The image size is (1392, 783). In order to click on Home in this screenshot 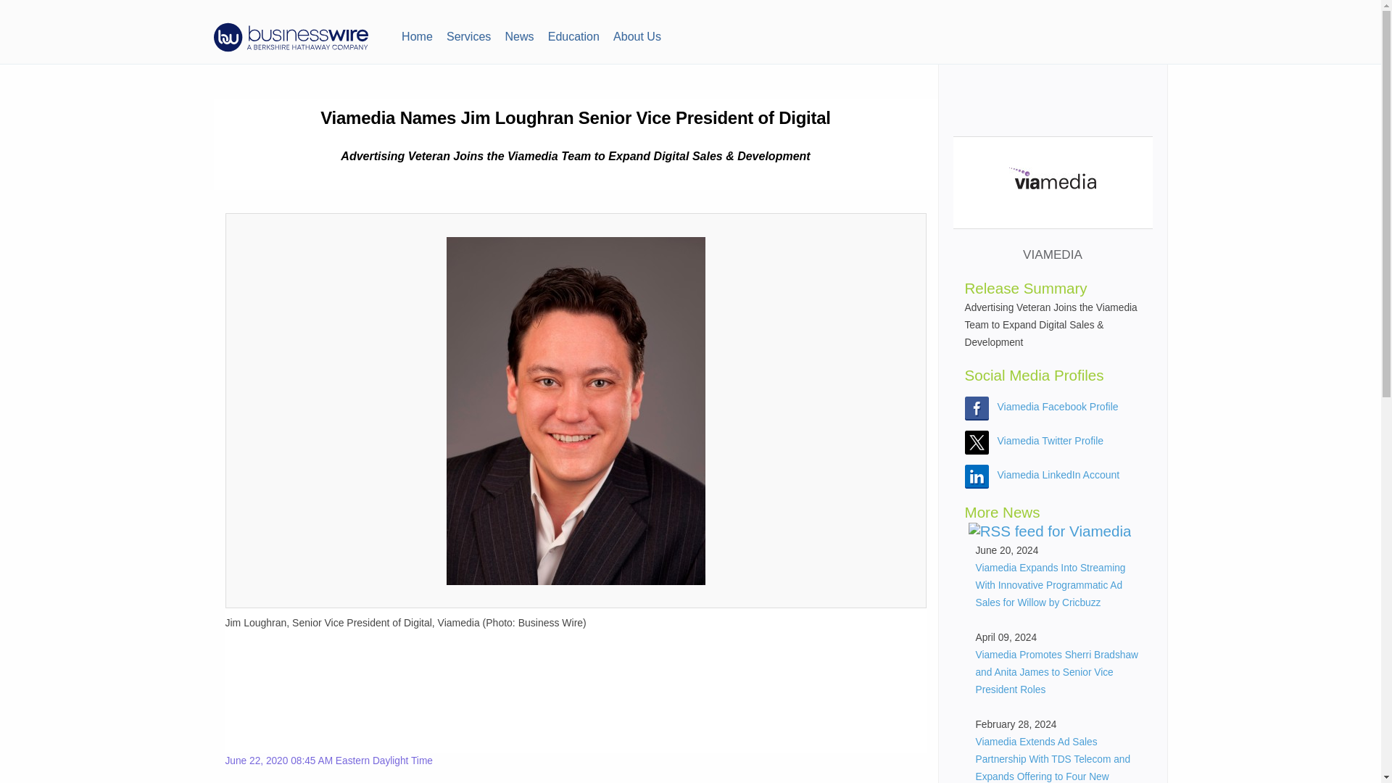, I will do `click(416, 35)`.